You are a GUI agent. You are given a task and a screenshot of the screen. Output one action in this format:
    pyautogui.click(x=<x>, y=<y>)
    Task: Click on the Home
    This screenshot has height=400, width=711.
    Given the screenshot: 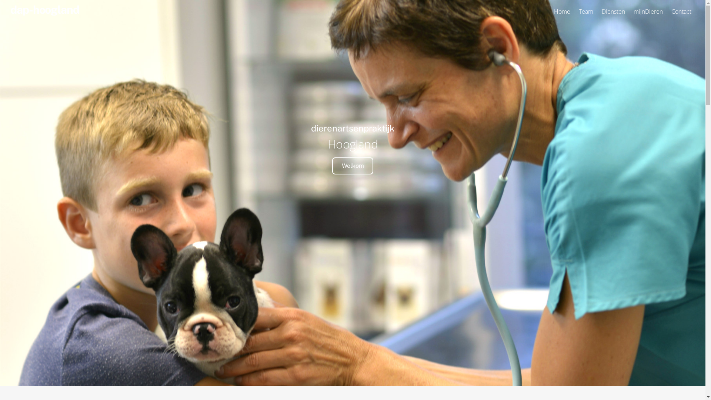 What is the action you would take?
    pyautogui.click(x=562, y=11)
    